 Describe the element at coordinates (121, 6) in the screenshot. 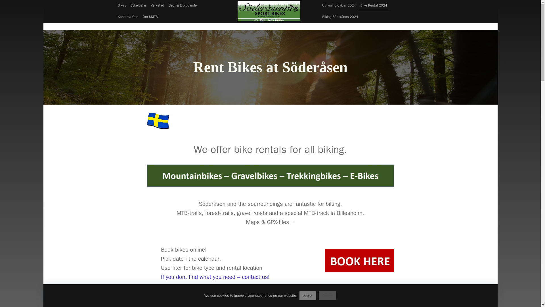

I see `Bikes` at that location.